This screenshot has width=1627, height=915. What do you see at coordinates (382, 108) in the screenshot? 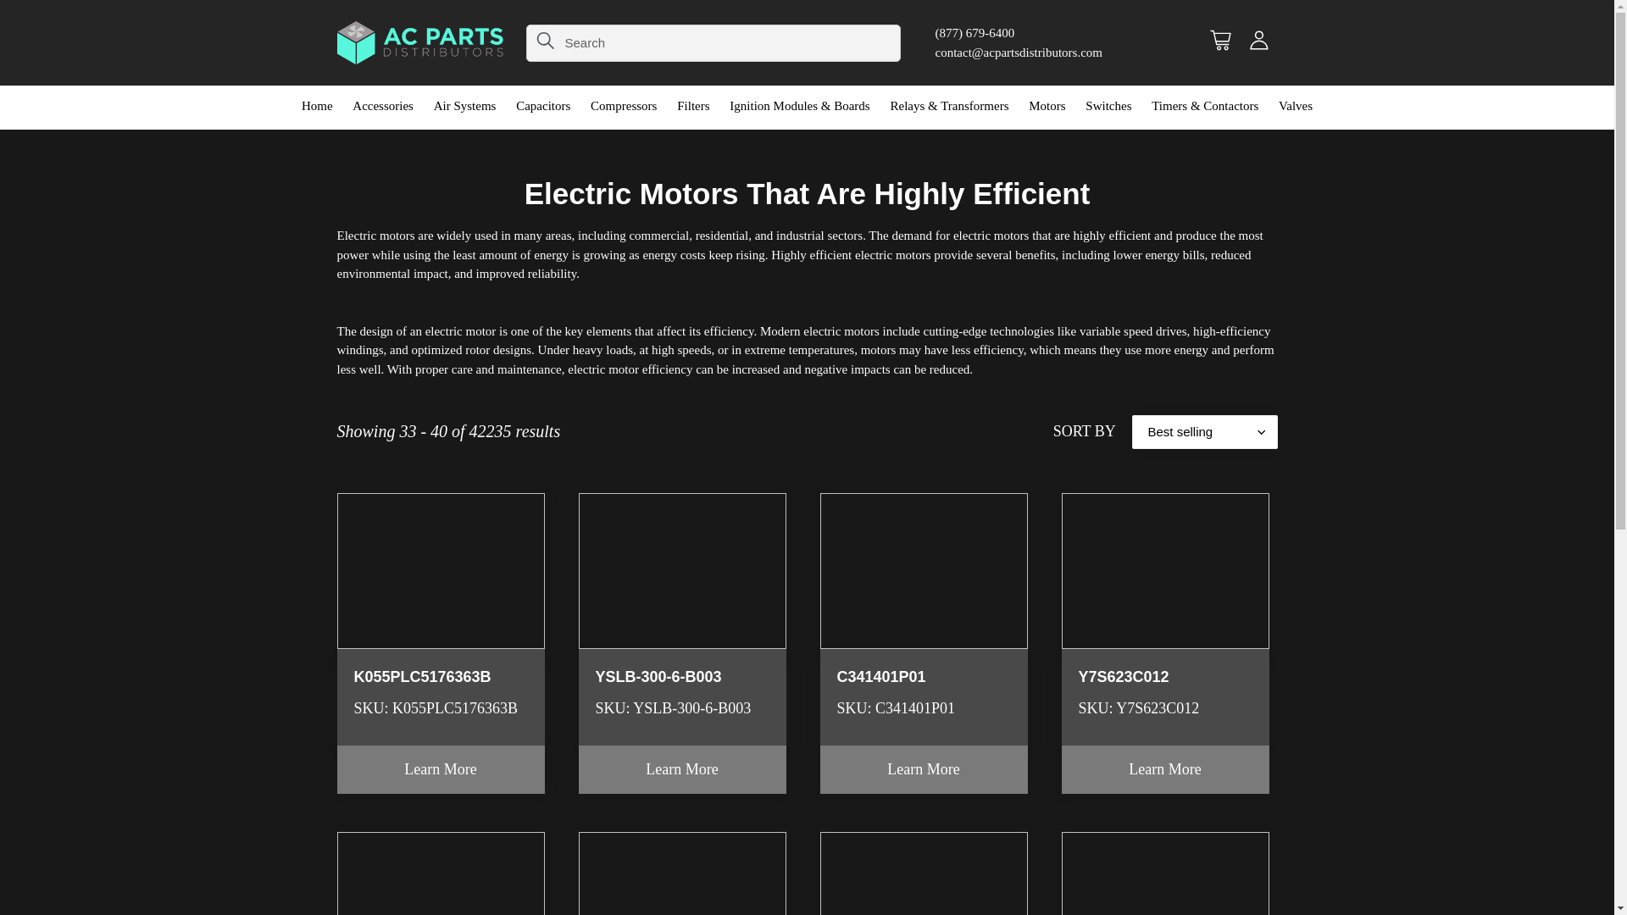
I see `Accessories` at bounding box center [382, 108].